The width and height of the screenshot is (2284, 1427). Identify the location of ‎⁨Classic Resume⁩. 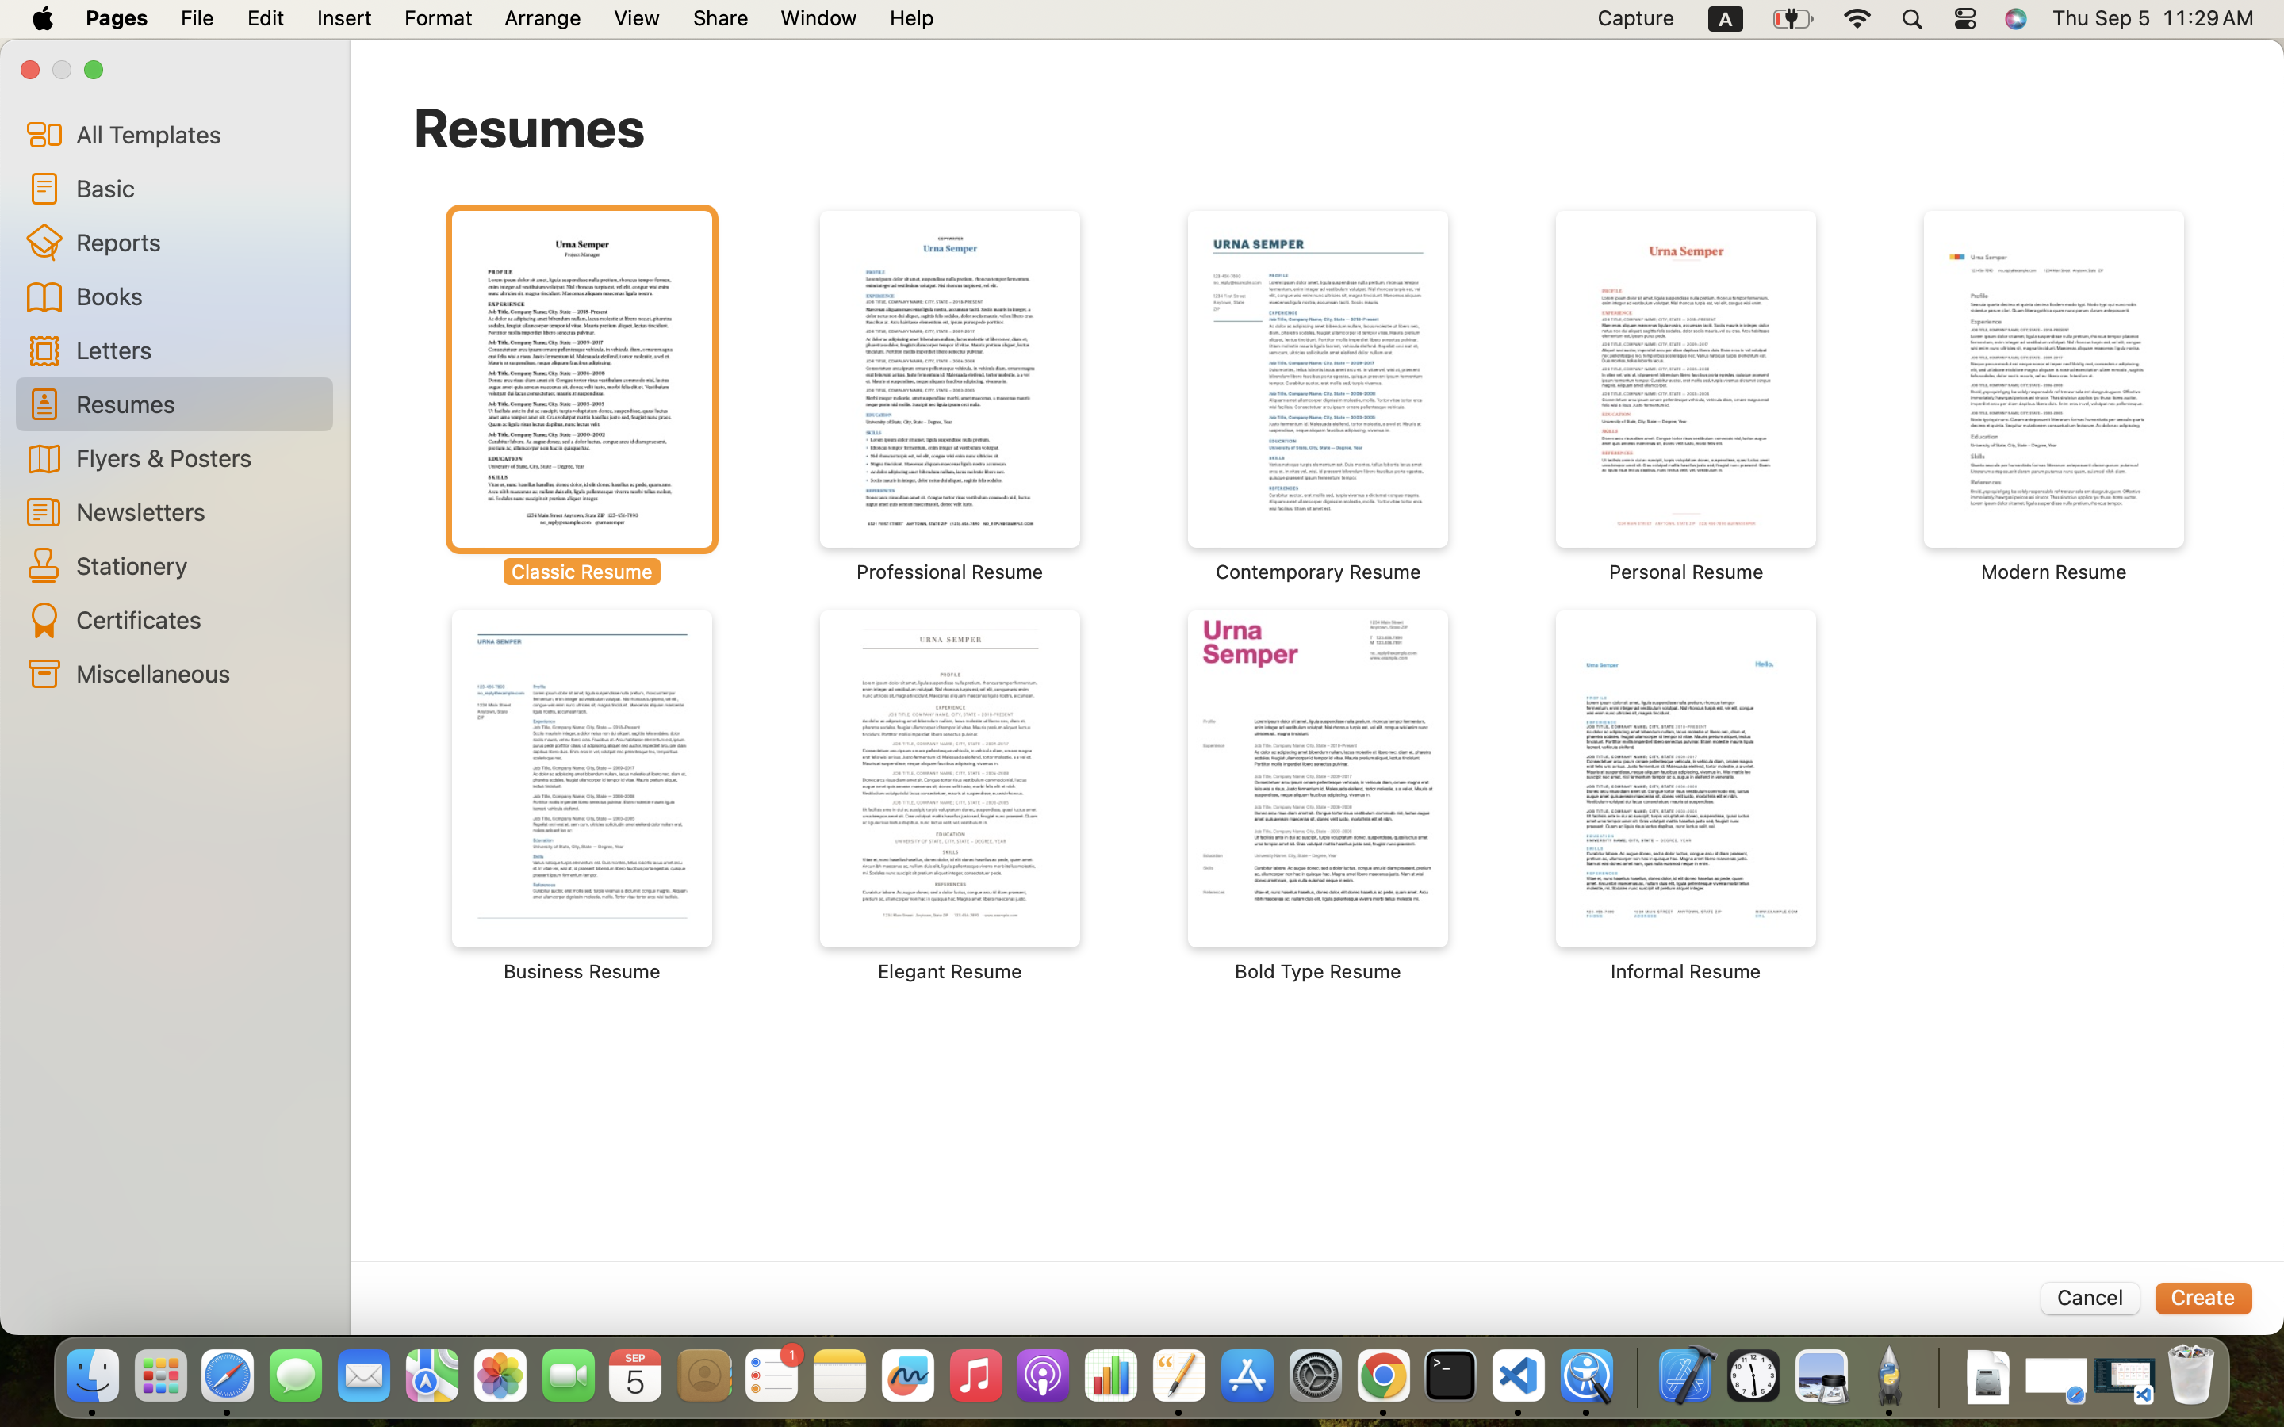
(582, 396).